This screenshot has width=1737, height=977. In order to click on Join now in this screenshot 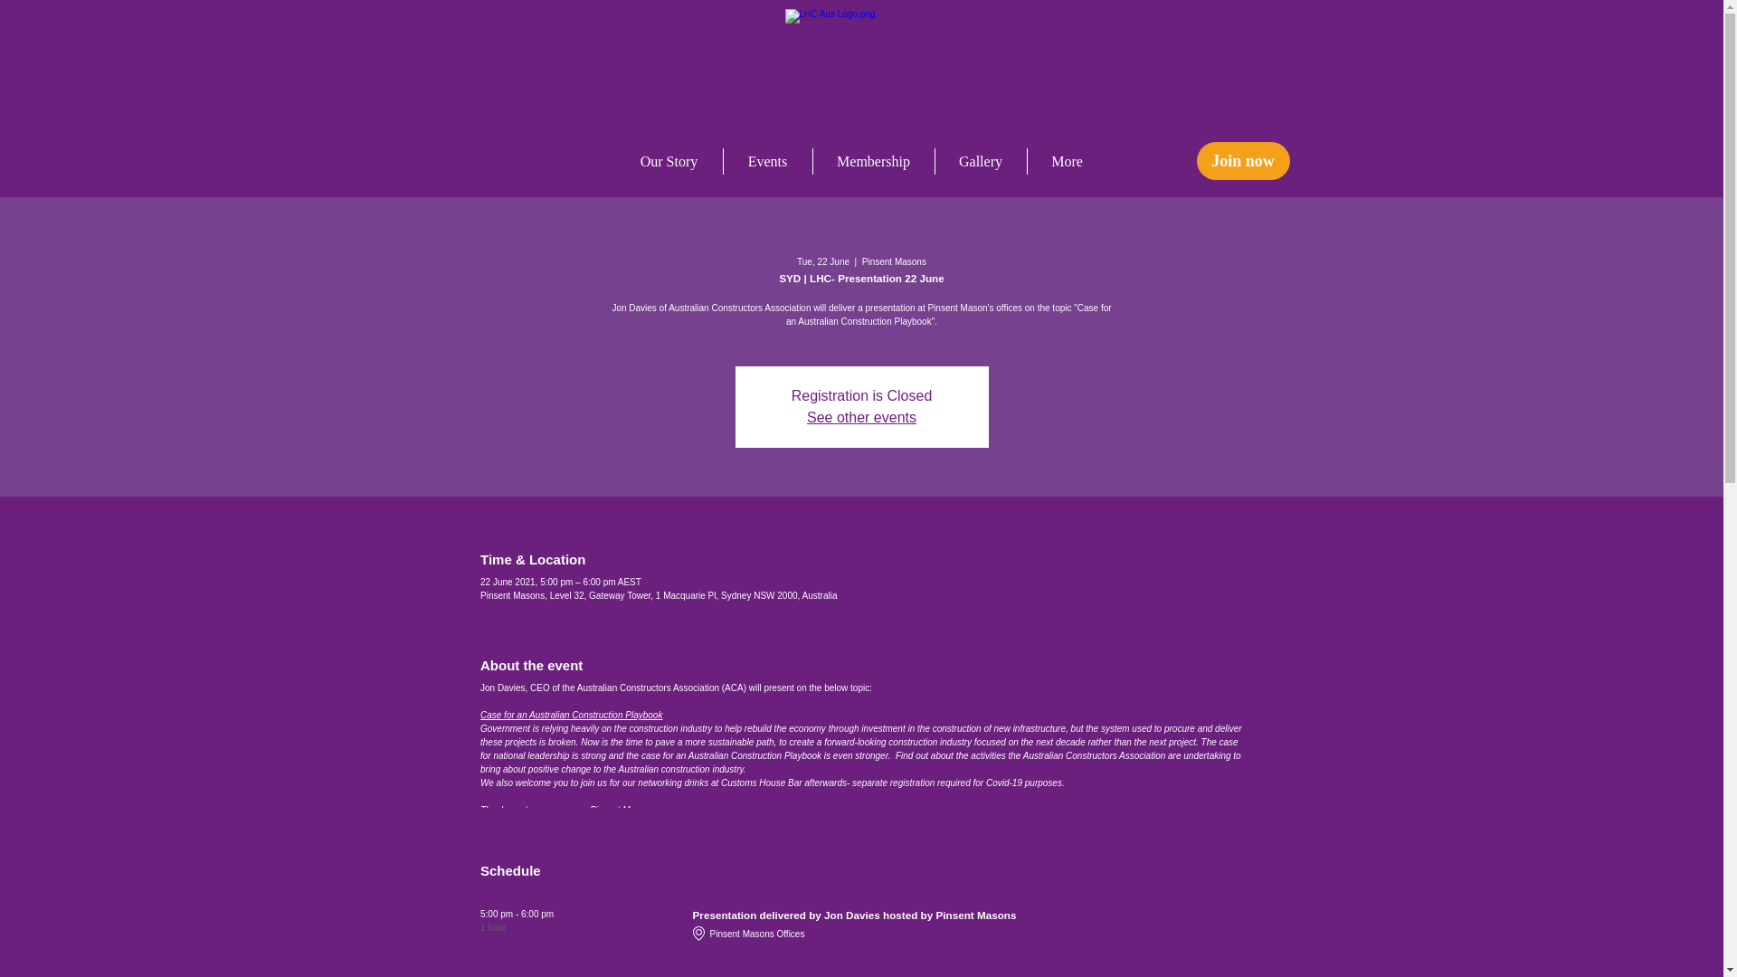, I will do `click(1242, 160)`.